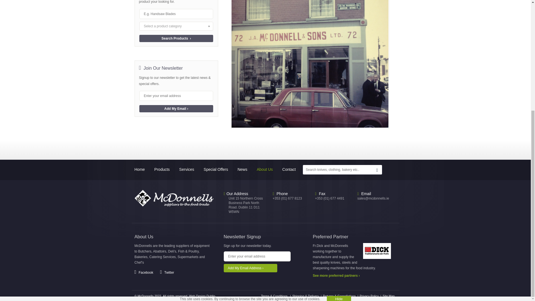 The image size is (535, 301). I want to click on Twitter, so click(167, 272).